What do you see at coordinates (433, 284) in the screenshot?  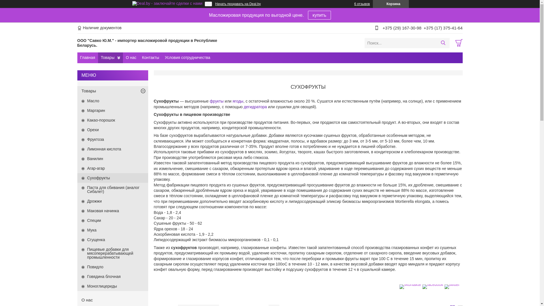 I see `facebook` at bounding box center [433, 284].